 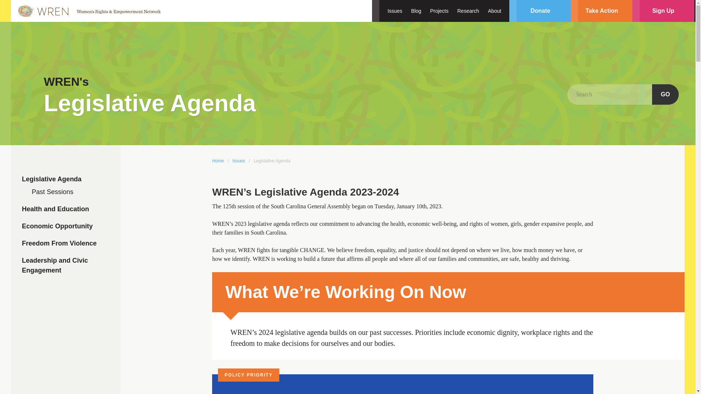 I want to click on Blog, so click(x=416, y=11).